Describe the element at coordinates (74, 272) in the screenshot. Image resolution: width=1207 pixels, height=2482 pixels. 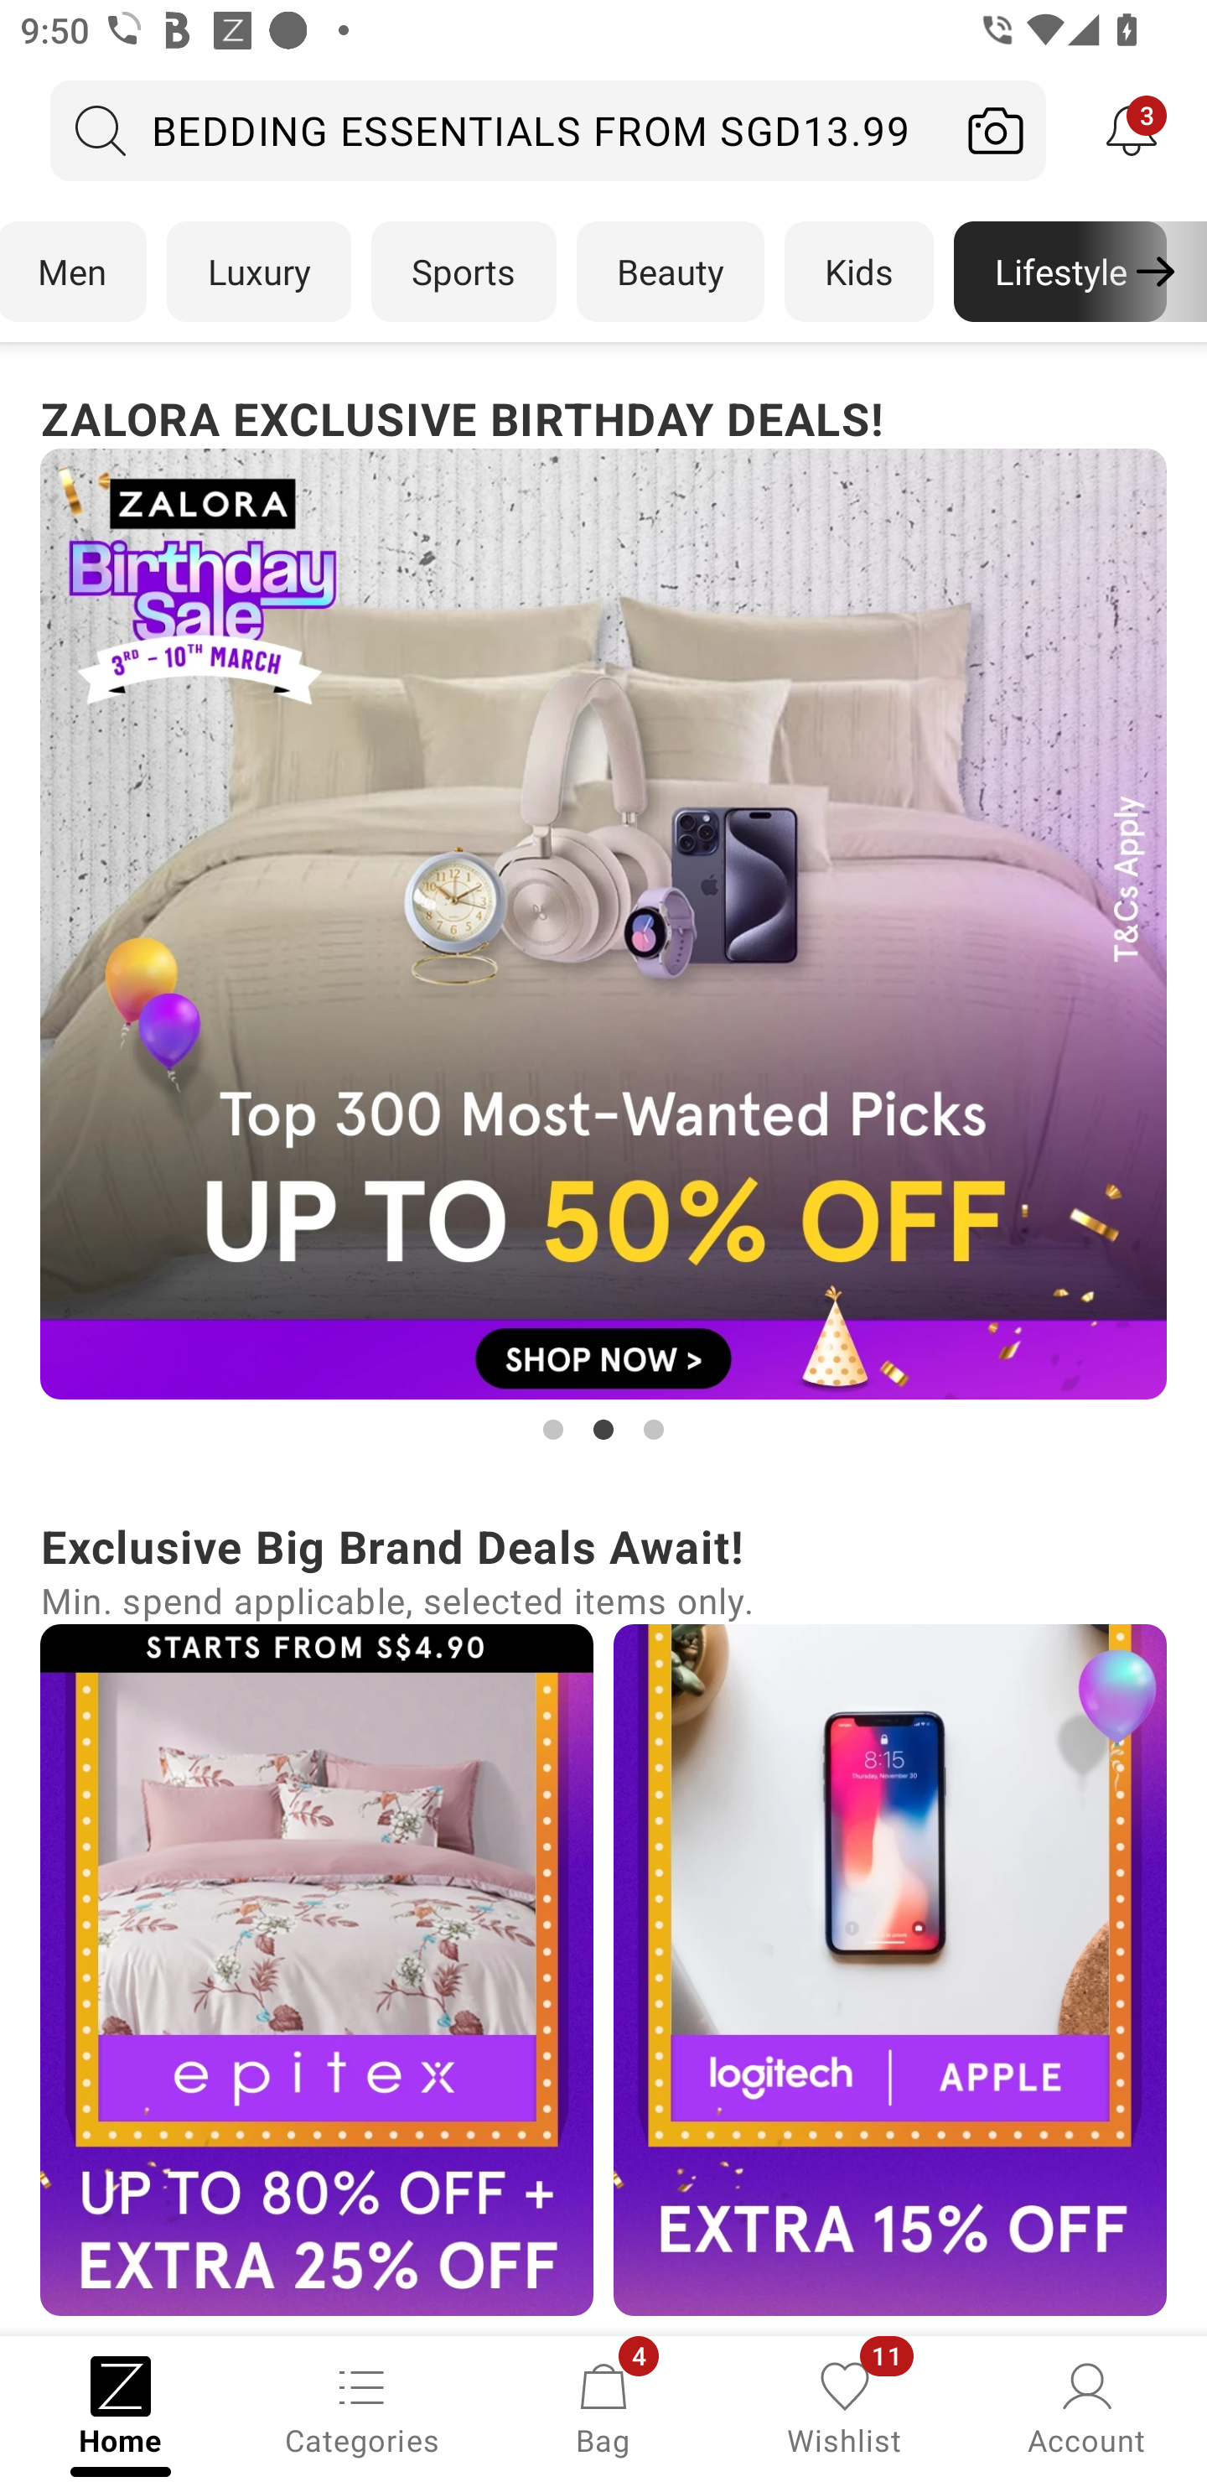
I see `Men` at that location.